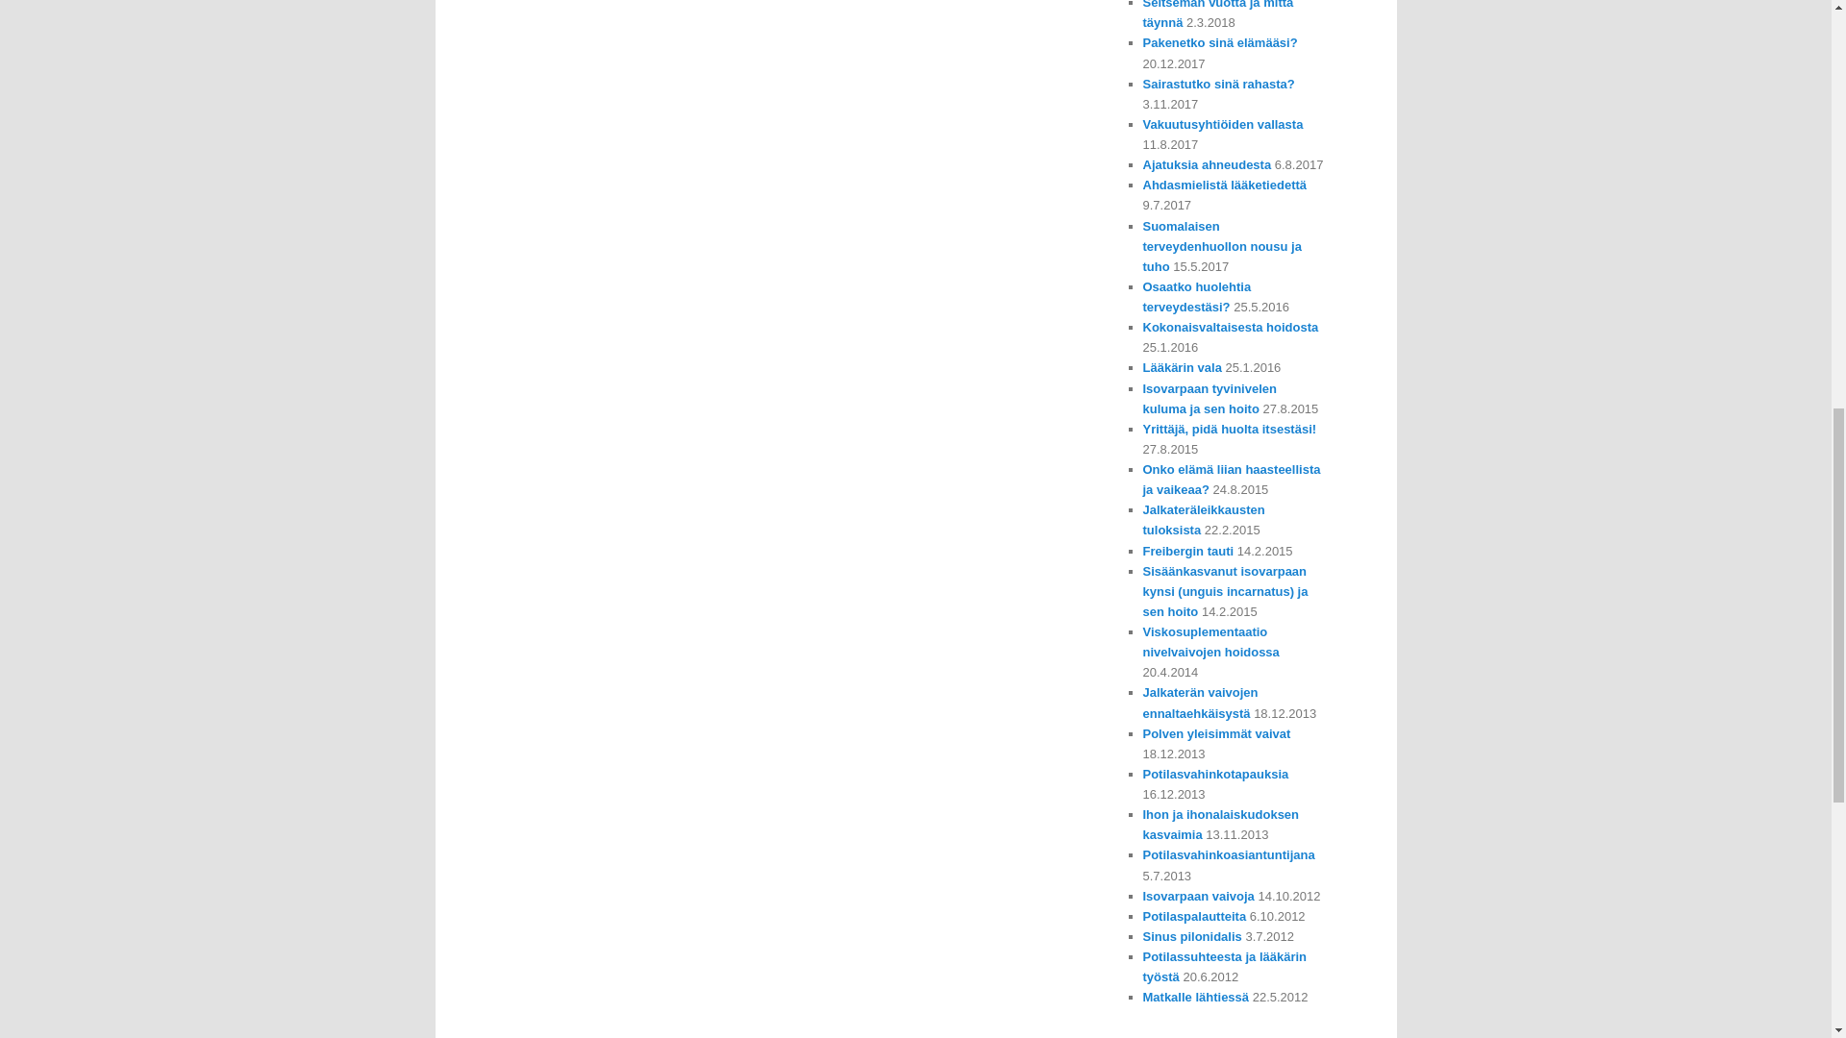  Describe the element at coordinates (1221, 246) in the screenshot. I see `Suomalaisen terveydenhuollon nousu ja tuho` at that location.